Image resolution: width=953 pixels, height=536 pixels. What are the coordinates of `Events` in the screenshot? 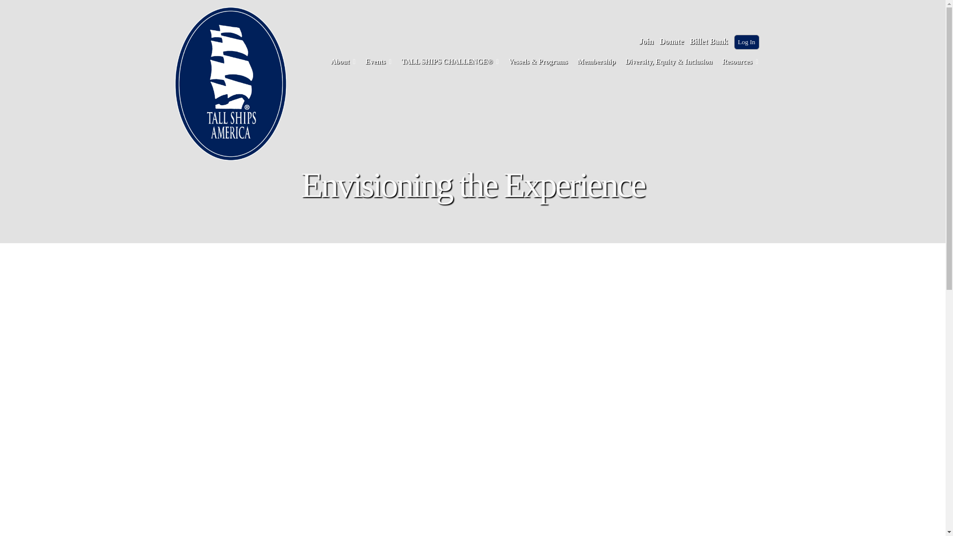 It's located at (378, 63).